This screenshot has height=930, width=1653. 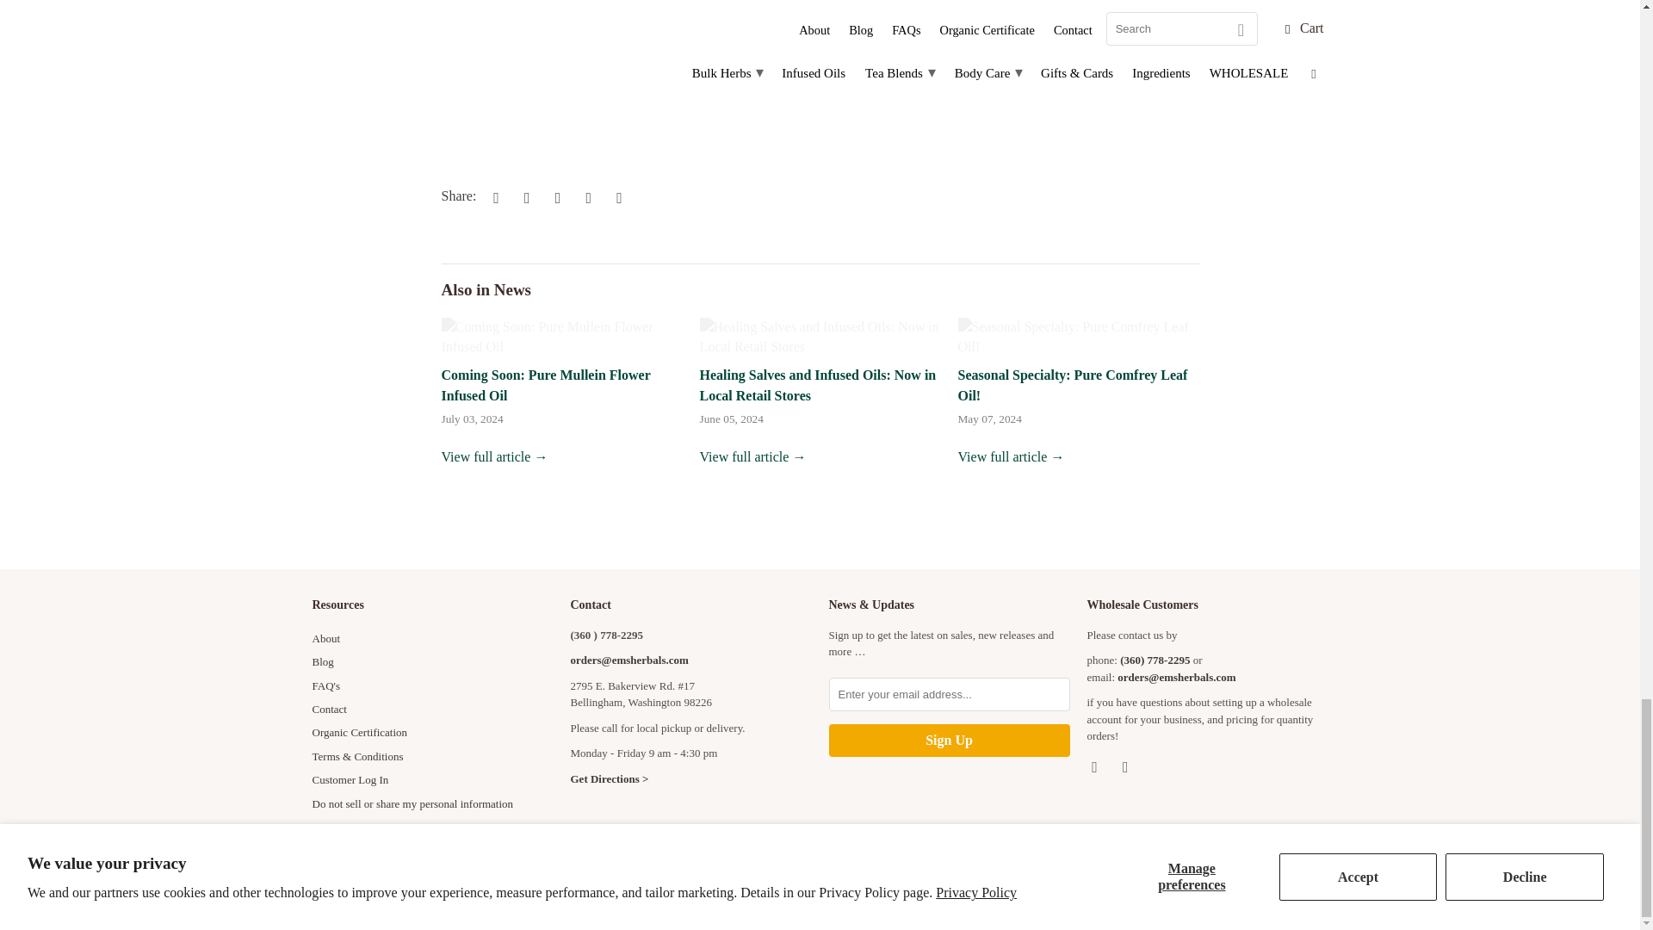 What do you see at coordinates (949, 741) in the screenshot?
I see `sign Up` at bounding box center [949, 741].